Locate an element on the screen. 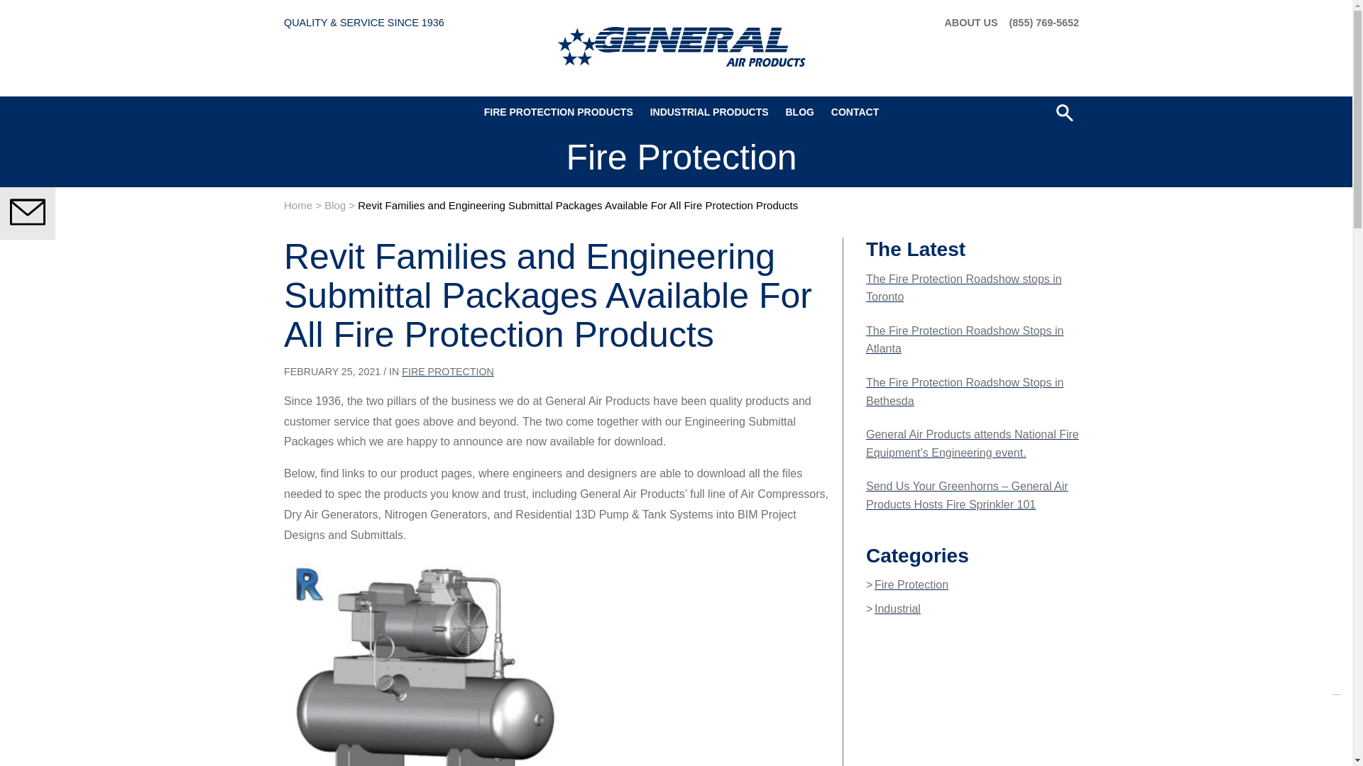 The image size is (1363, 766). BLOG is located at coordinates (799, 112).